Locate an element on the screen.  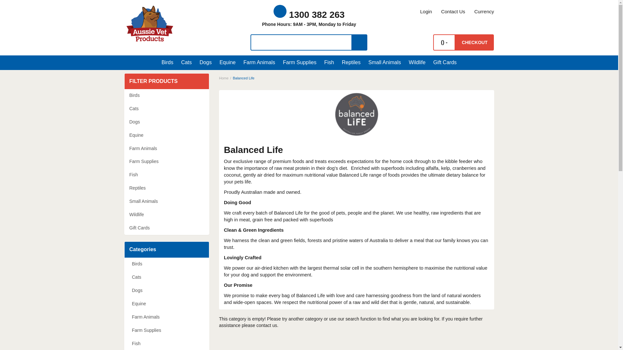
Currency is located at coordinates (482, 11).